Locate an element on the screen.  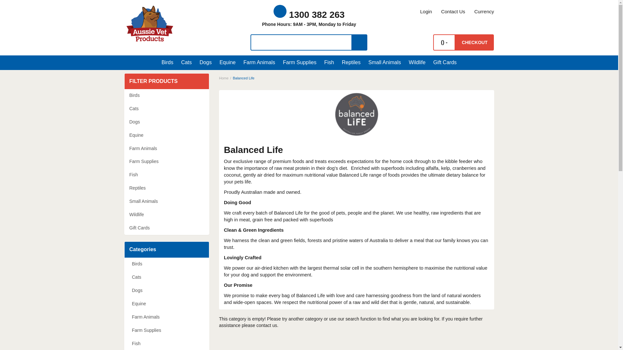
Currency is located at coordinates (482, 11).